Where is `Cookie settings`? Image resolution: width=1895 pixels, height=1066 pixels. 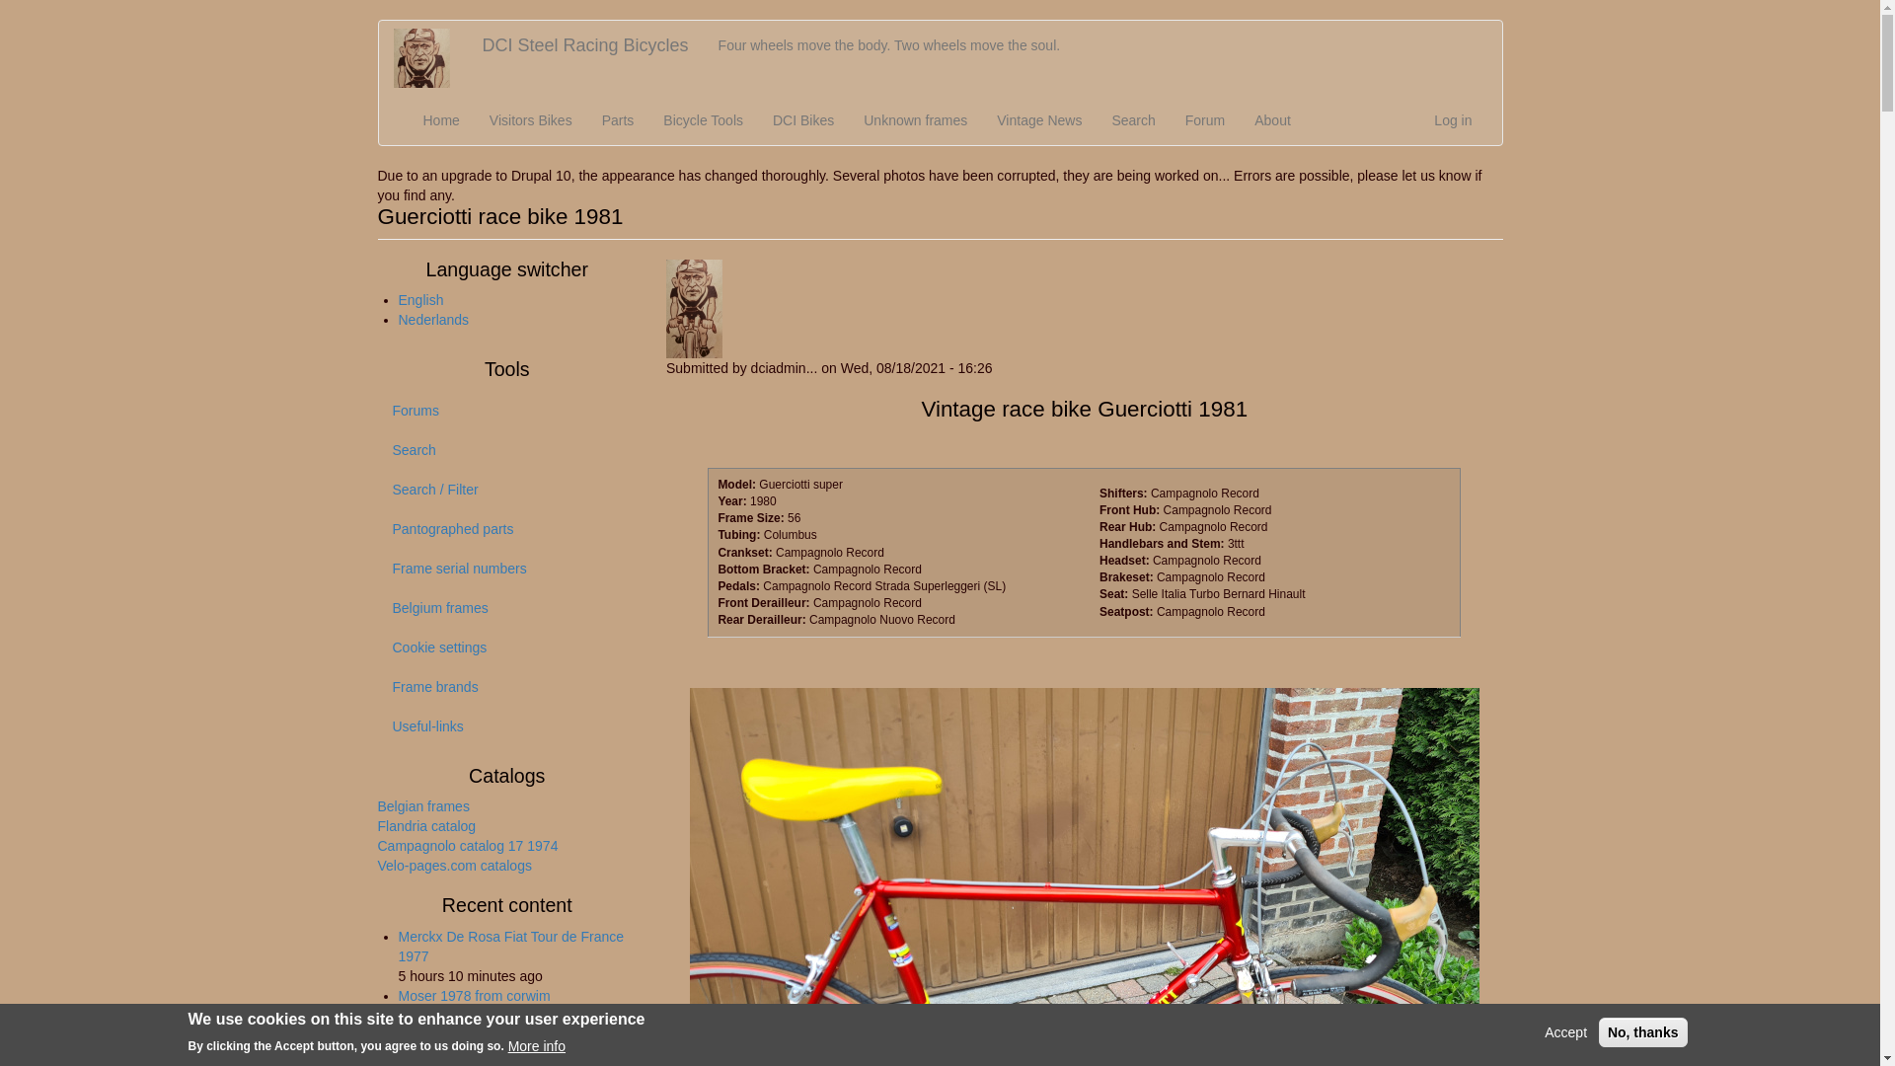 Cookie settings is located at coordinates (507, 647).